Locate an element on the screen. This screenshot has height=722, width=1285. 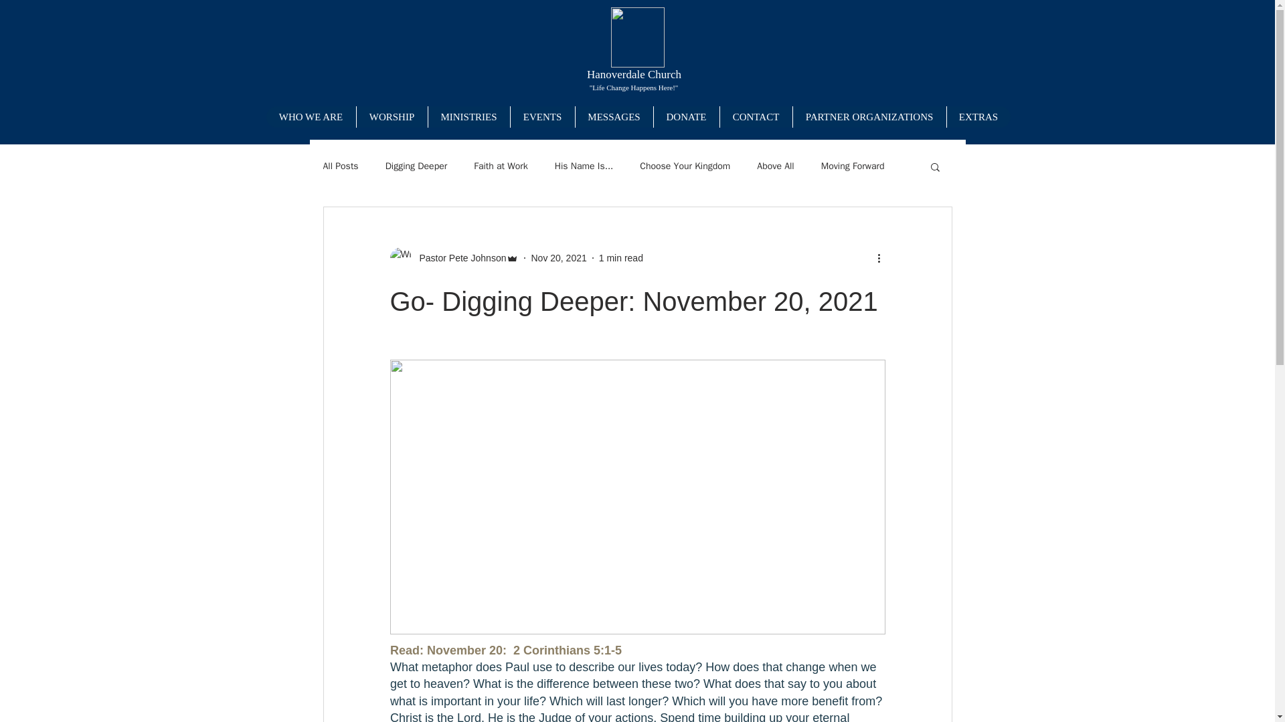
WHO WE ARE is located at coordinates (311, 116).